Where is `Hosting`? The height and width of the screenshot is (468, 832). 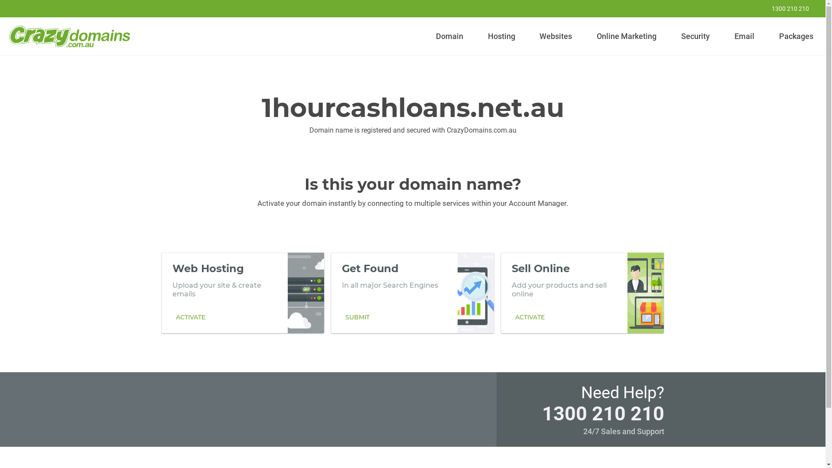
Hosting is located at coordinates (501, 36).